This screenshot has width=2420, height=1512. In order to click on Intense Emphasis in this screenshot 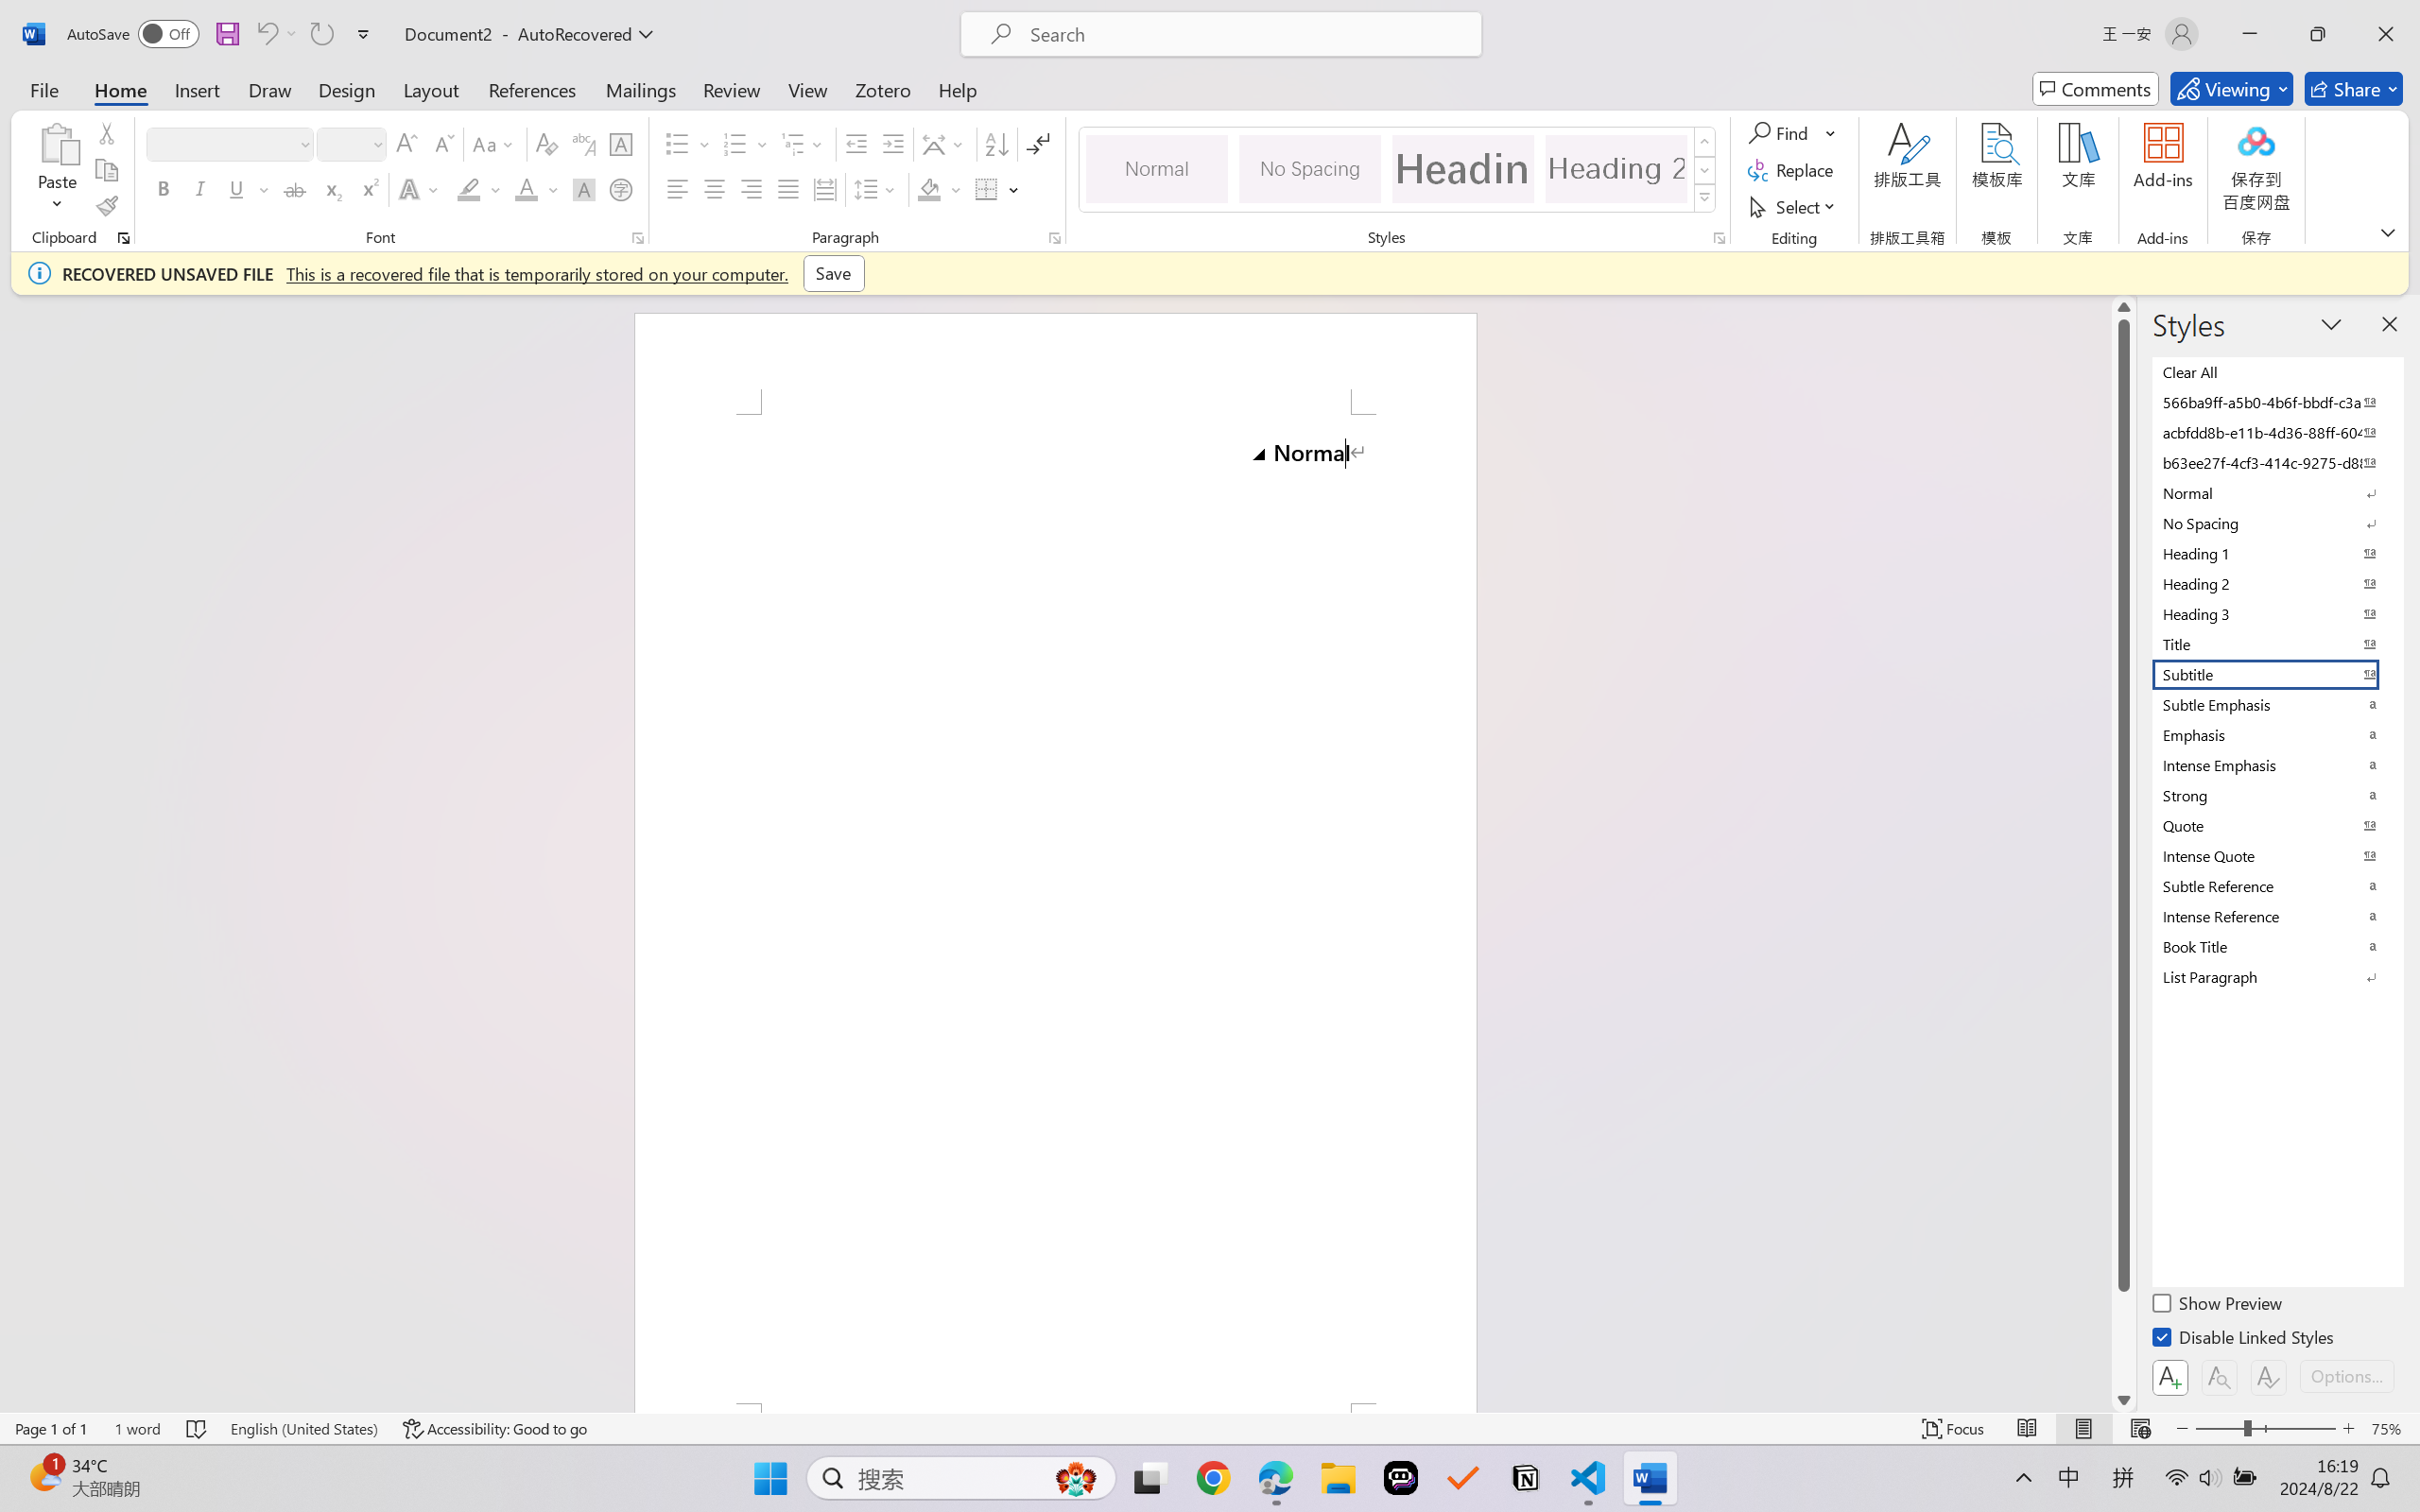, I will do `click(2276, 765)`.